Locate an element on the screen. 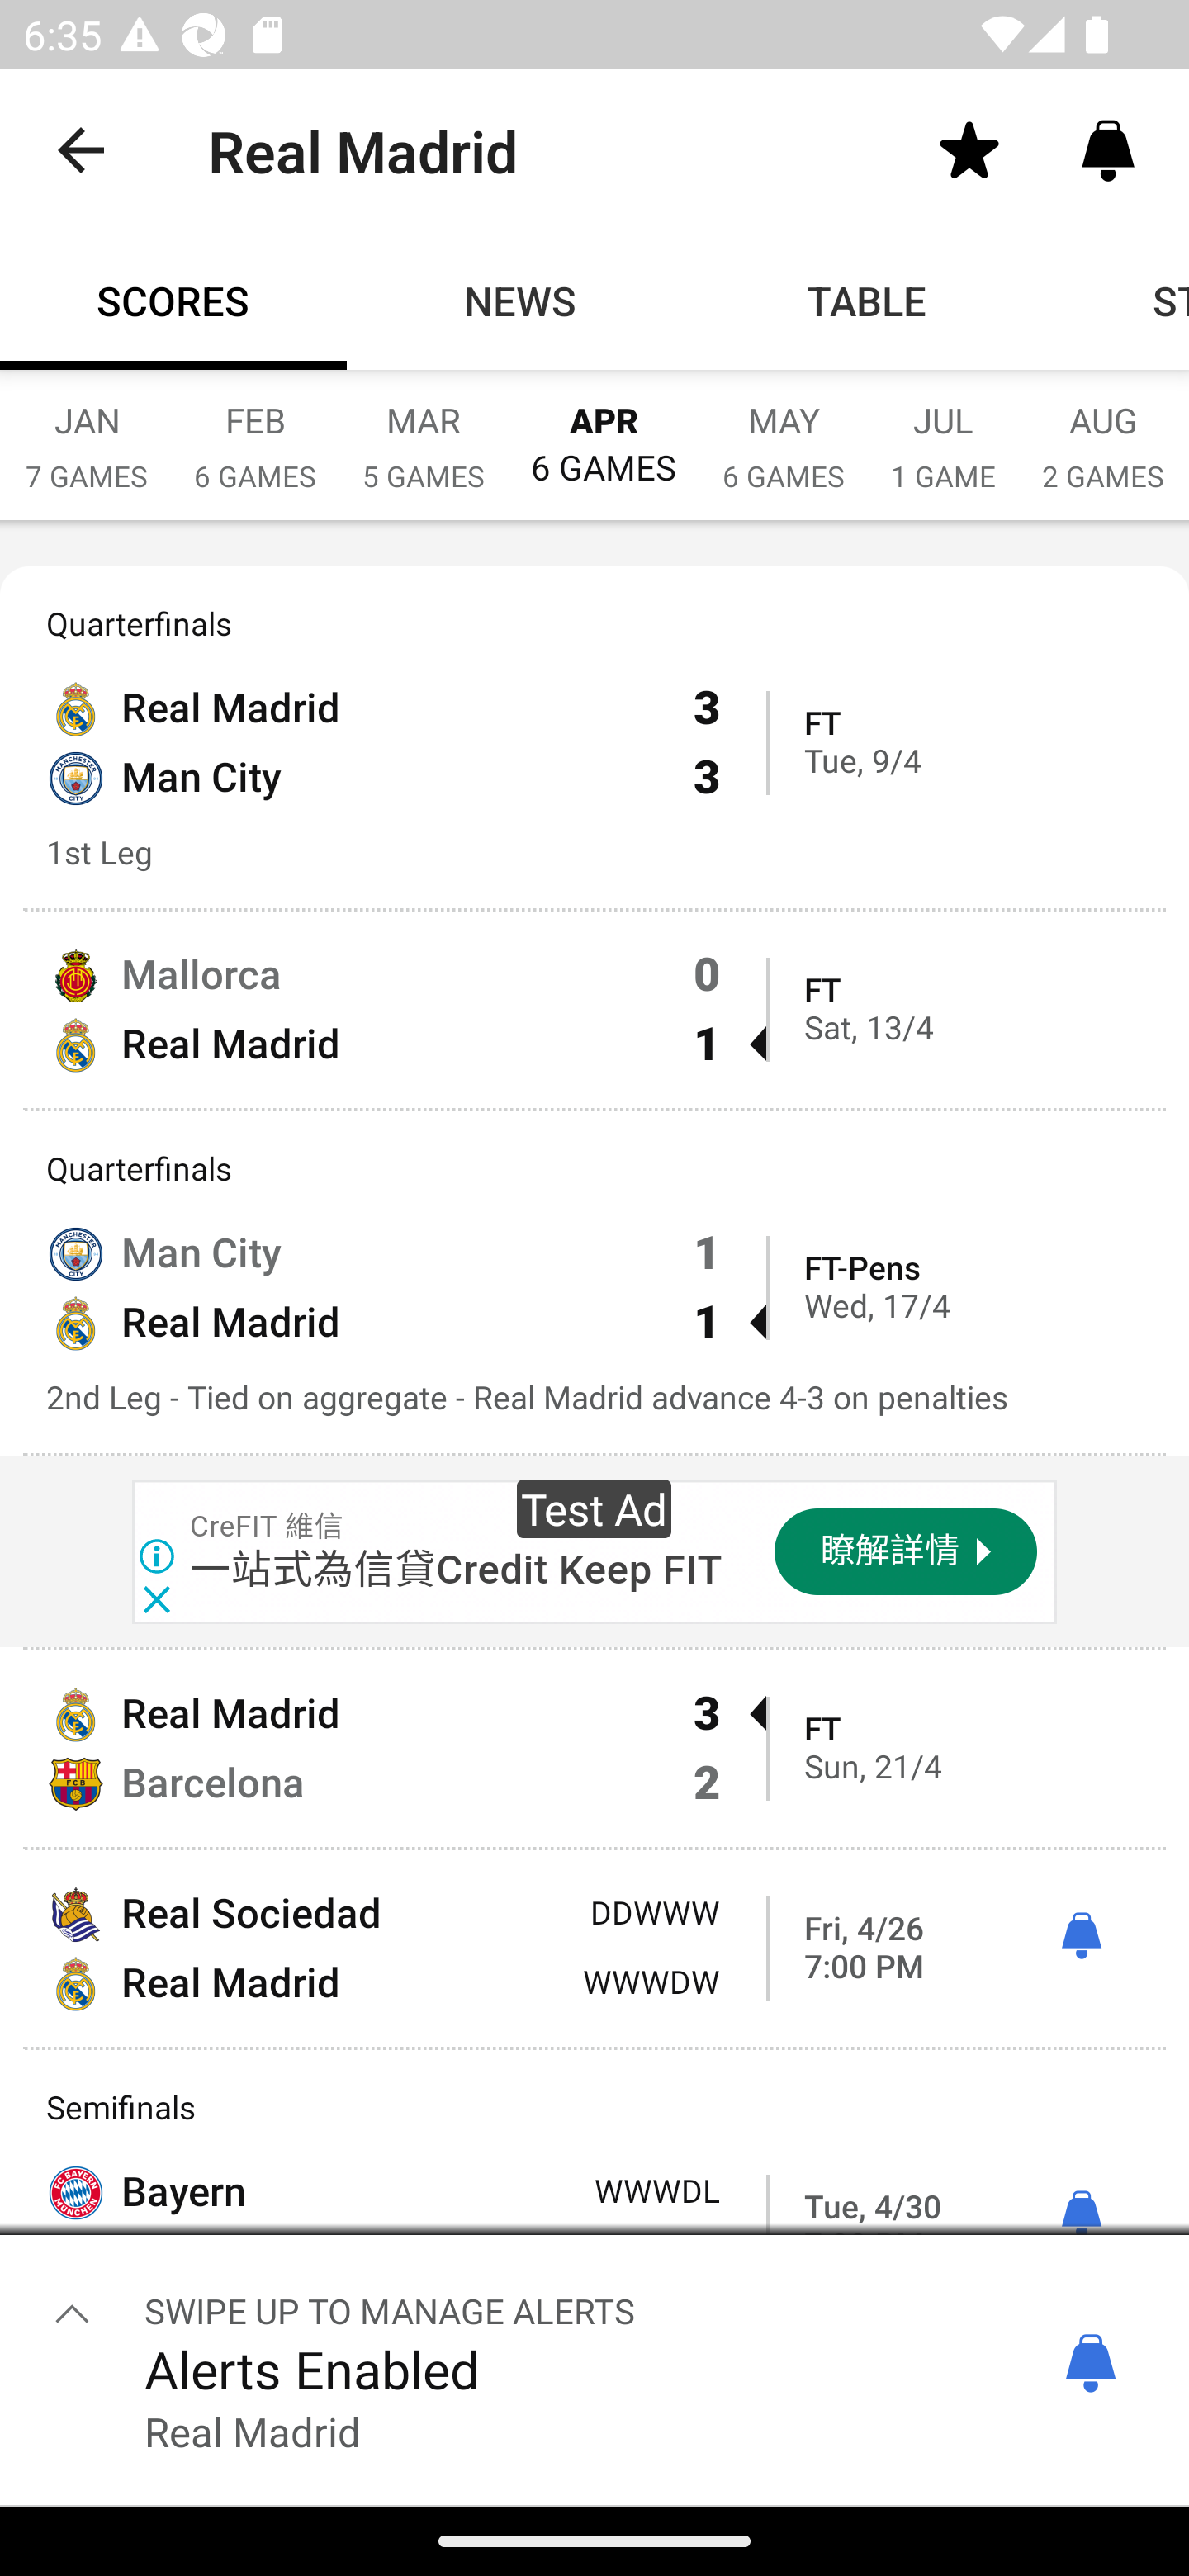  MAR 5 GAMES is located at coordinates (423, 431).